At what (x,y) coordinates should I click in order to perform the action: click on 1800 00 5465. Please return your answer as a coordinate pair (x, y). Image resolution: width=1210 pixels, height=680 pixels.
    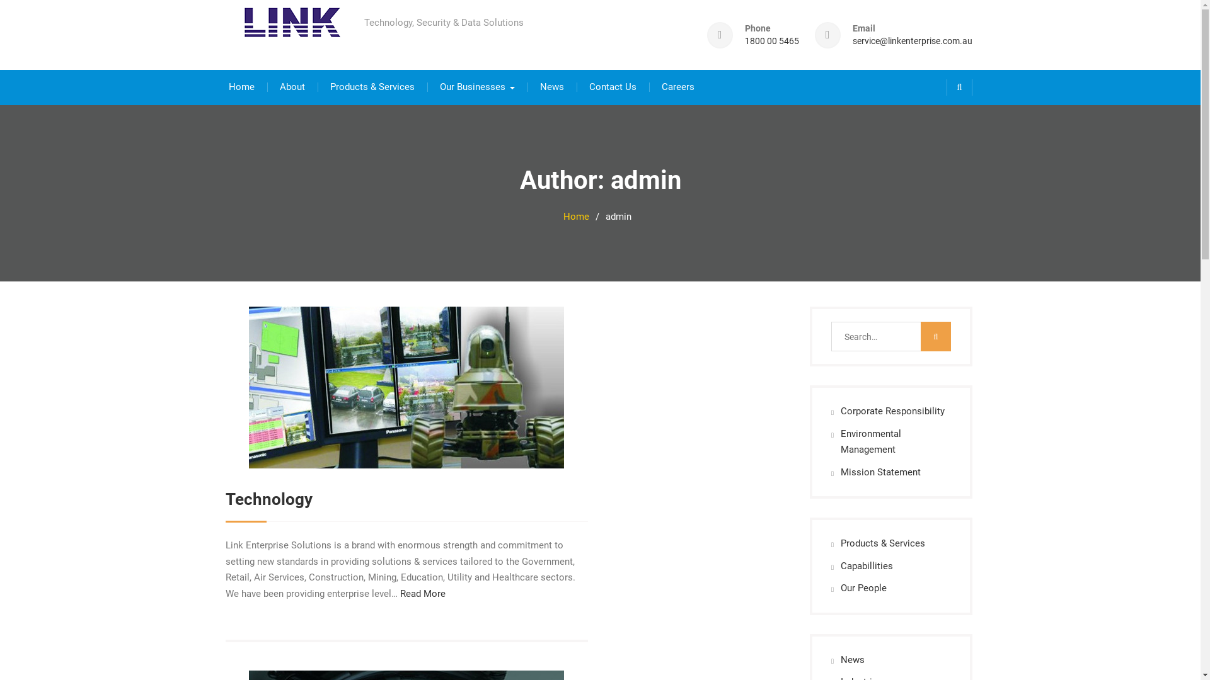
    Looking at the image, I should click on (772, 42).